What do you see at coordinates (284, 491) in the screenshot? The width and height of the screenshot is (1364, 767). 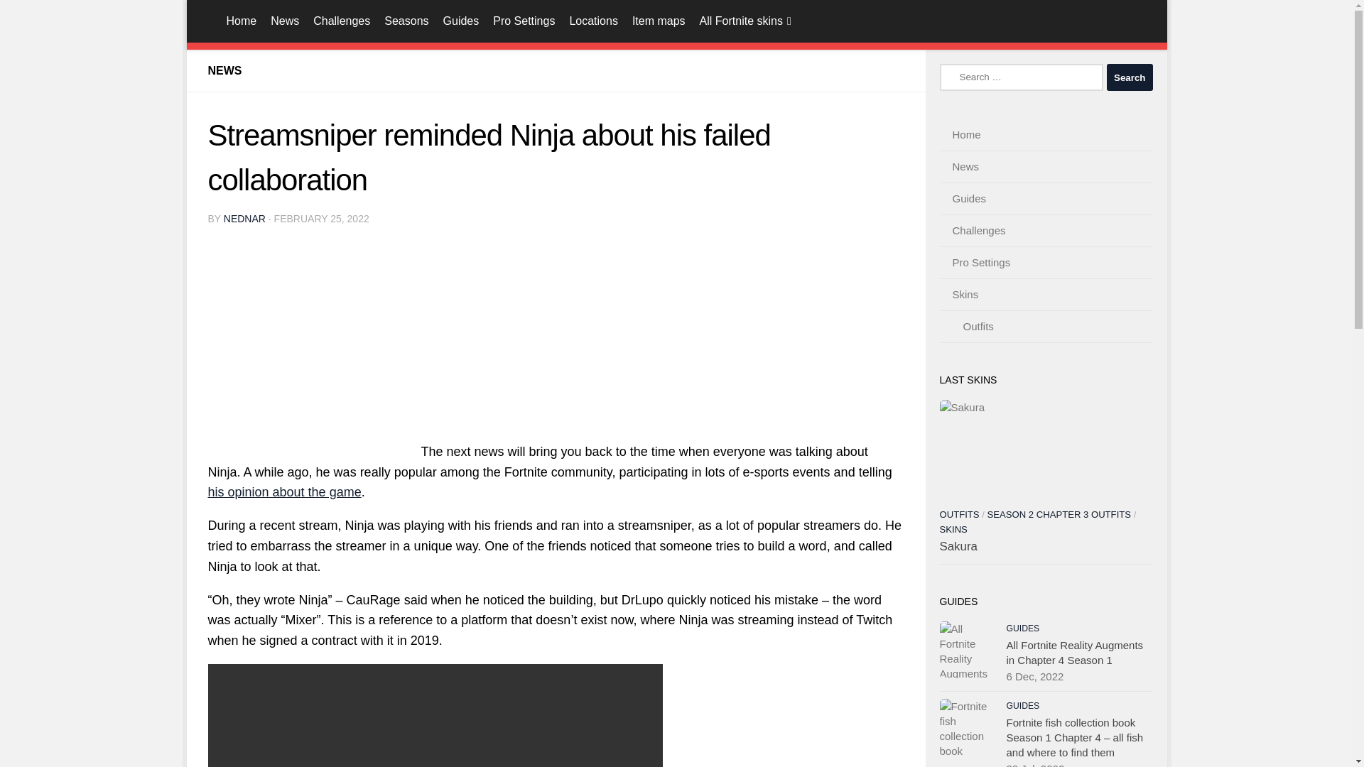 I see `his opinion about the game` at bounding box center [284, 491].